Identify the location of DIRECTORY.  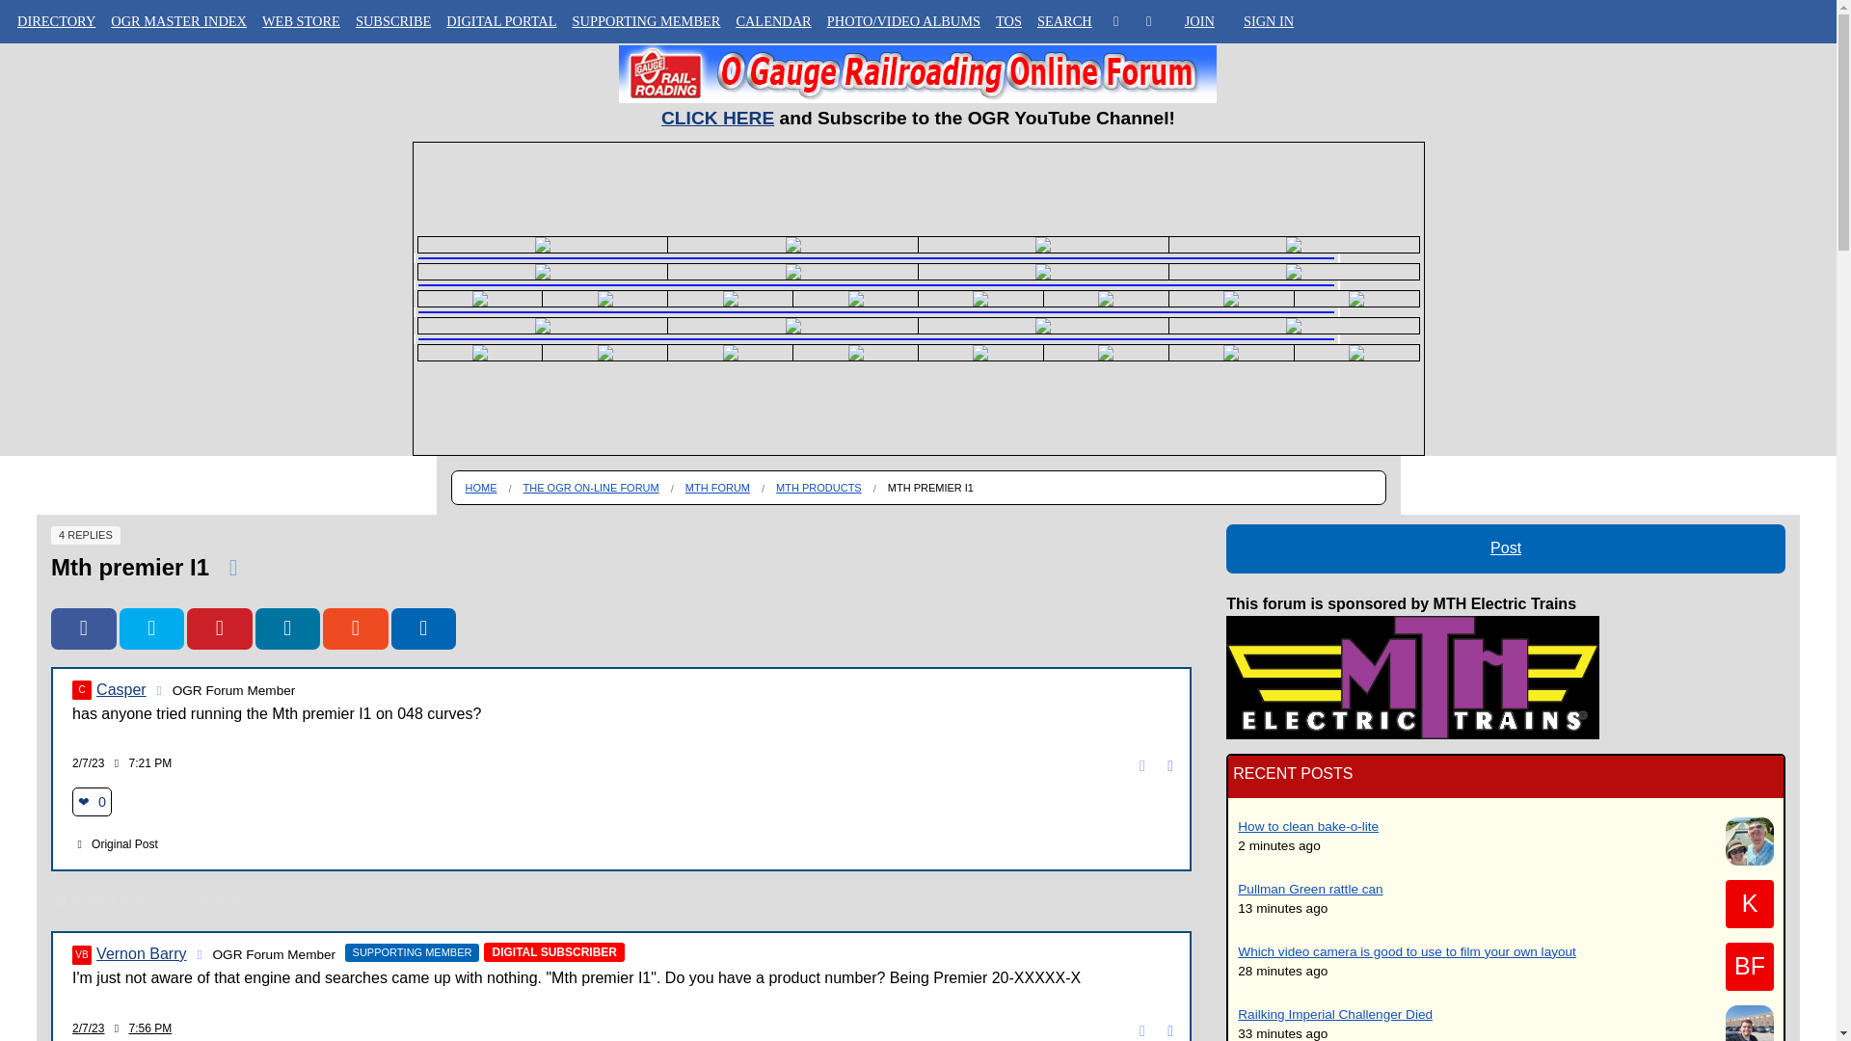
(56, 21).